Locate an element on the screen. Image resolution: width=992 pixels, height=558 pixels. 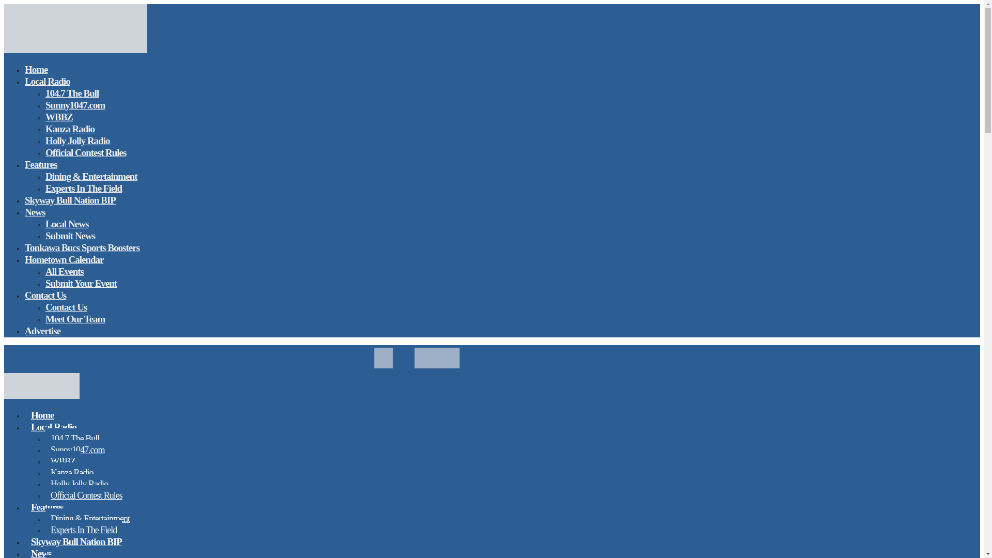
Experts In The Field is located at coordinates (84, 530).